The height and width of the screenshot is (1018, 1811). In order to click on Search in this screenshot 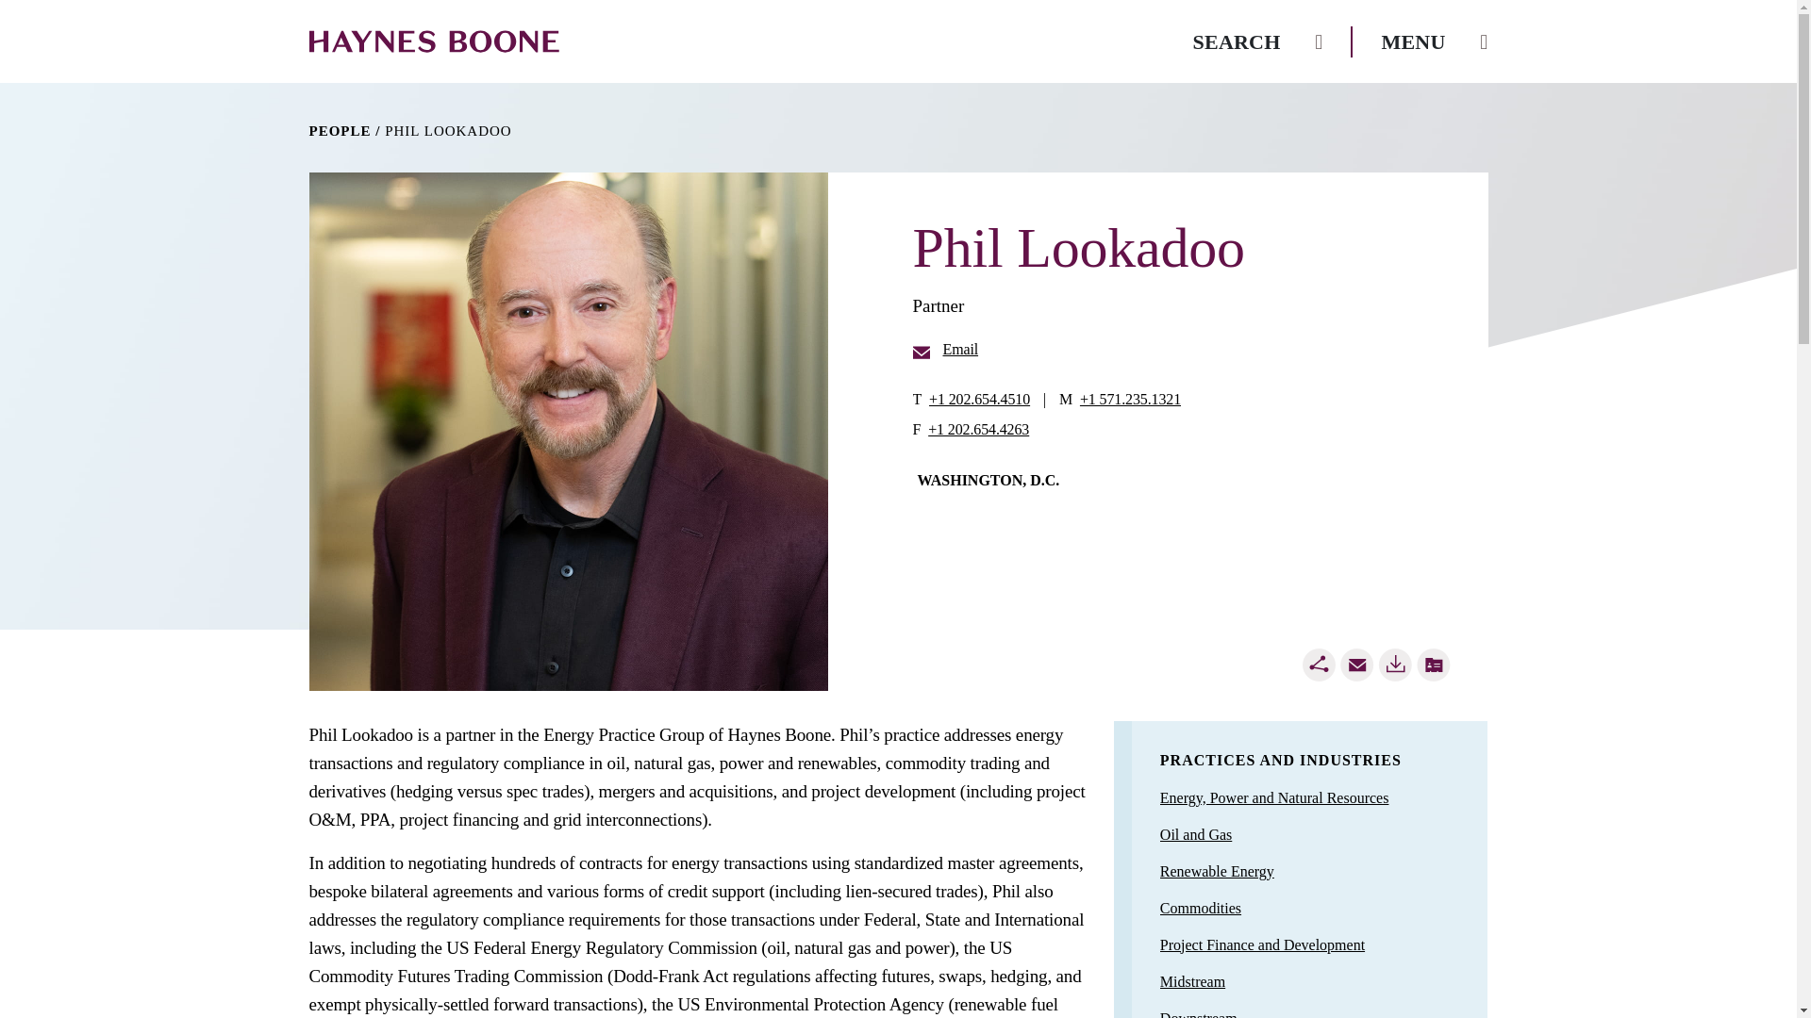, I will do `click(1258, 41)`.